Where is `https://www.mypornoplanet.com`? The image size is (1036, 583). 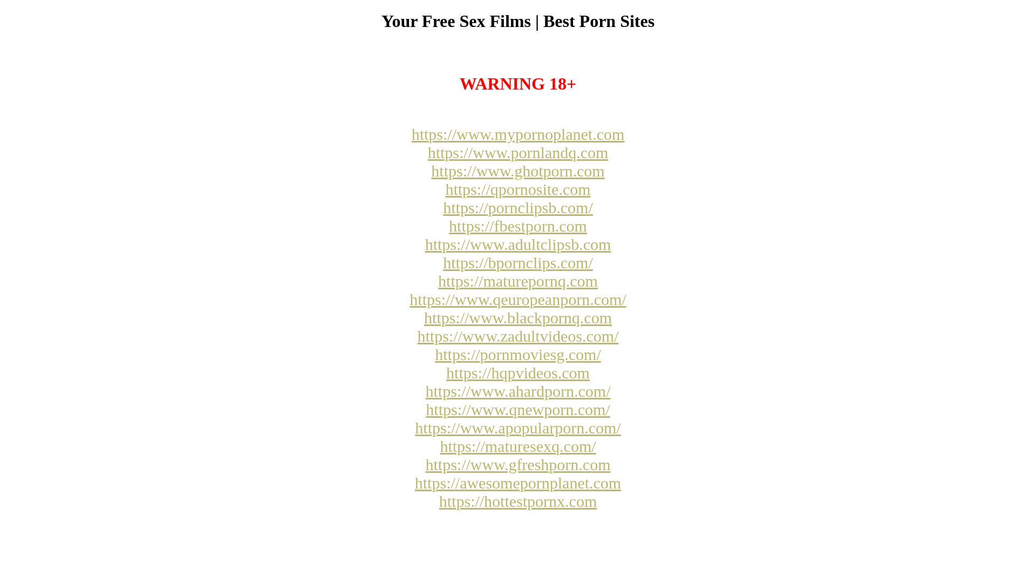
https://www.mypornoplanet.com is located at coordinates (518, 134).